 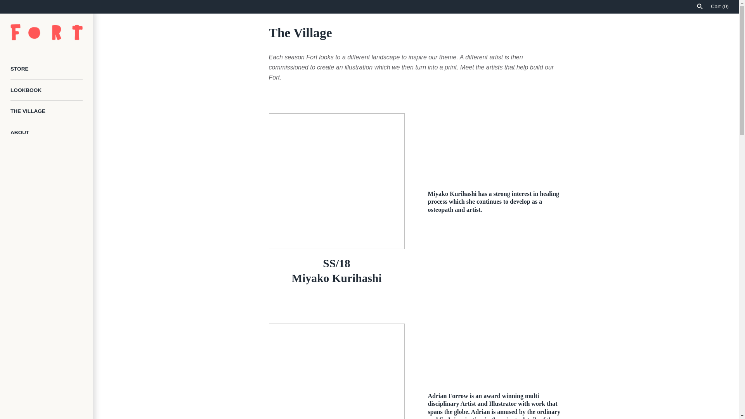 I want to click on THE VILLAGE, so click(x=47, y=112).